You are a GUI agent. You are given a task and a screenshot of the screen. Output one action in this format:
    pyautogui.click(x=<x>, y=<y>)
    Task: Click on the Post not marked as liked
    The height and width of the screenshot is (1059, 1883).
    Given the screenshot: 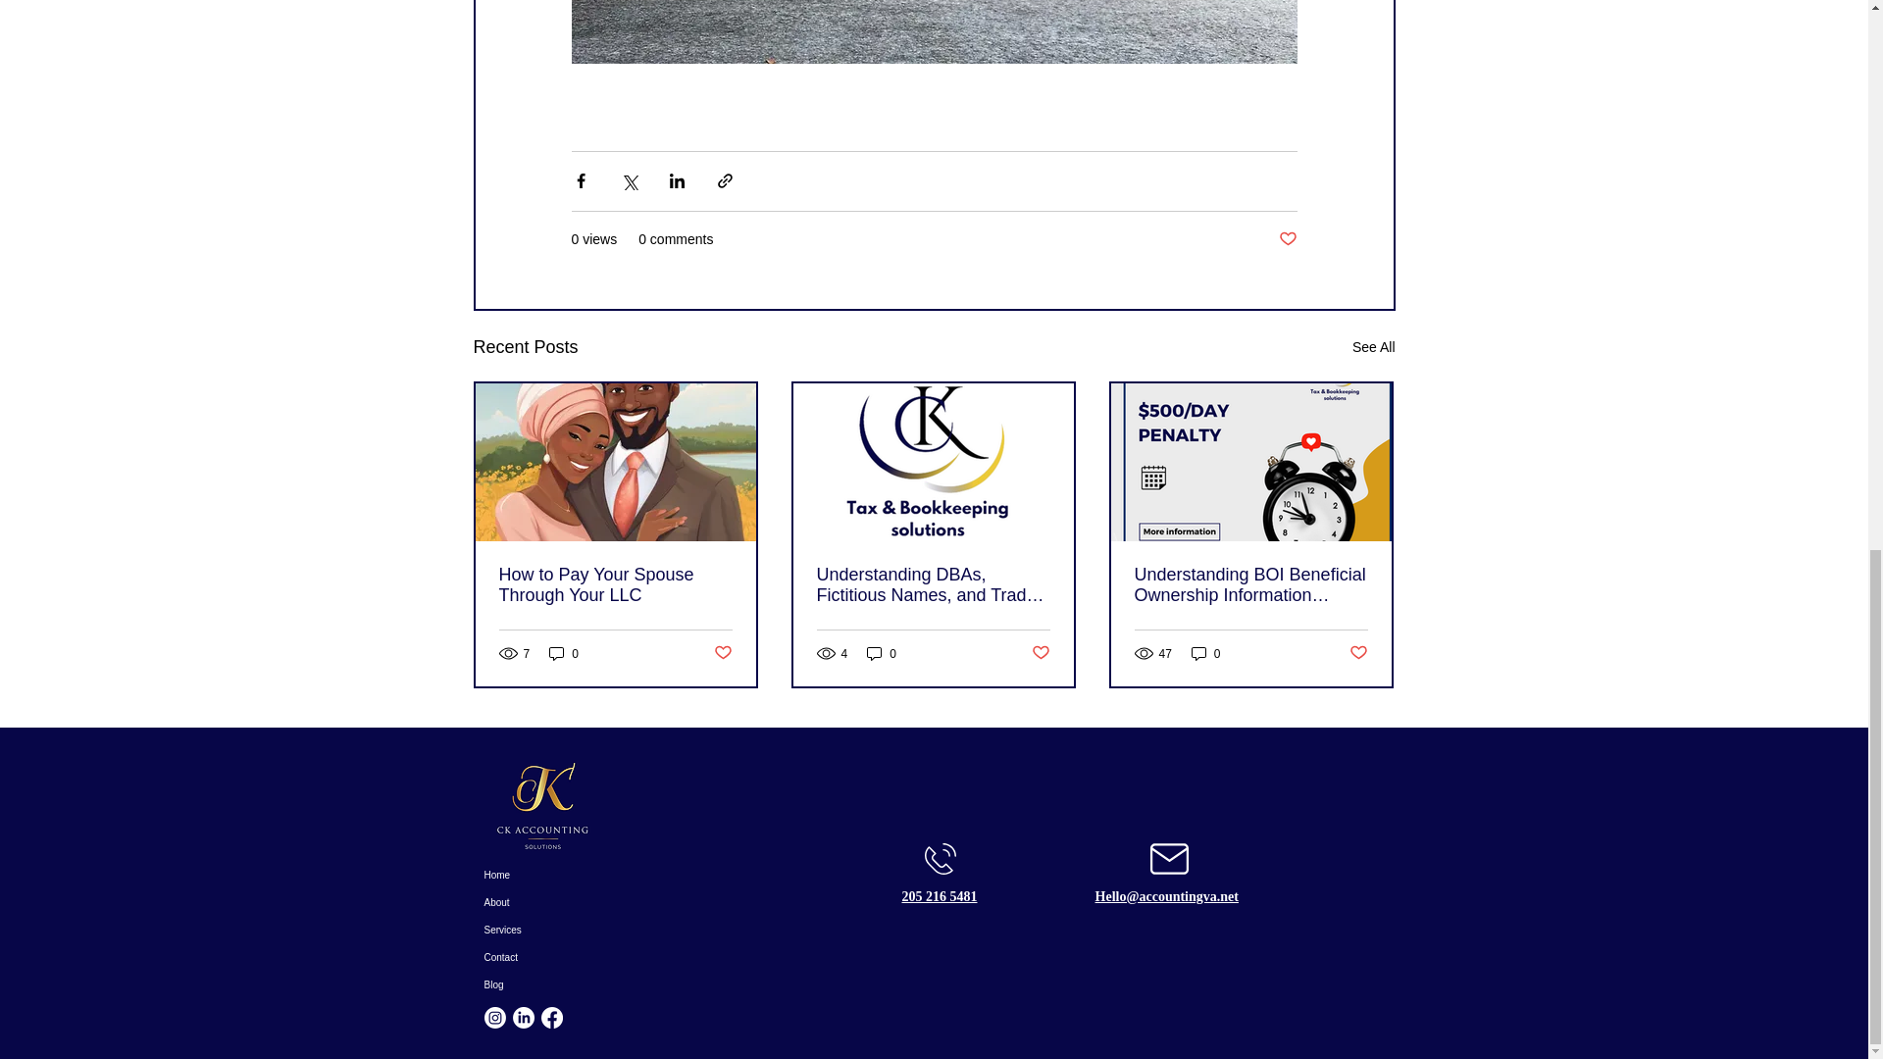 What is the action you would take?
    pyautogui.click(x=1042, y=653)
    